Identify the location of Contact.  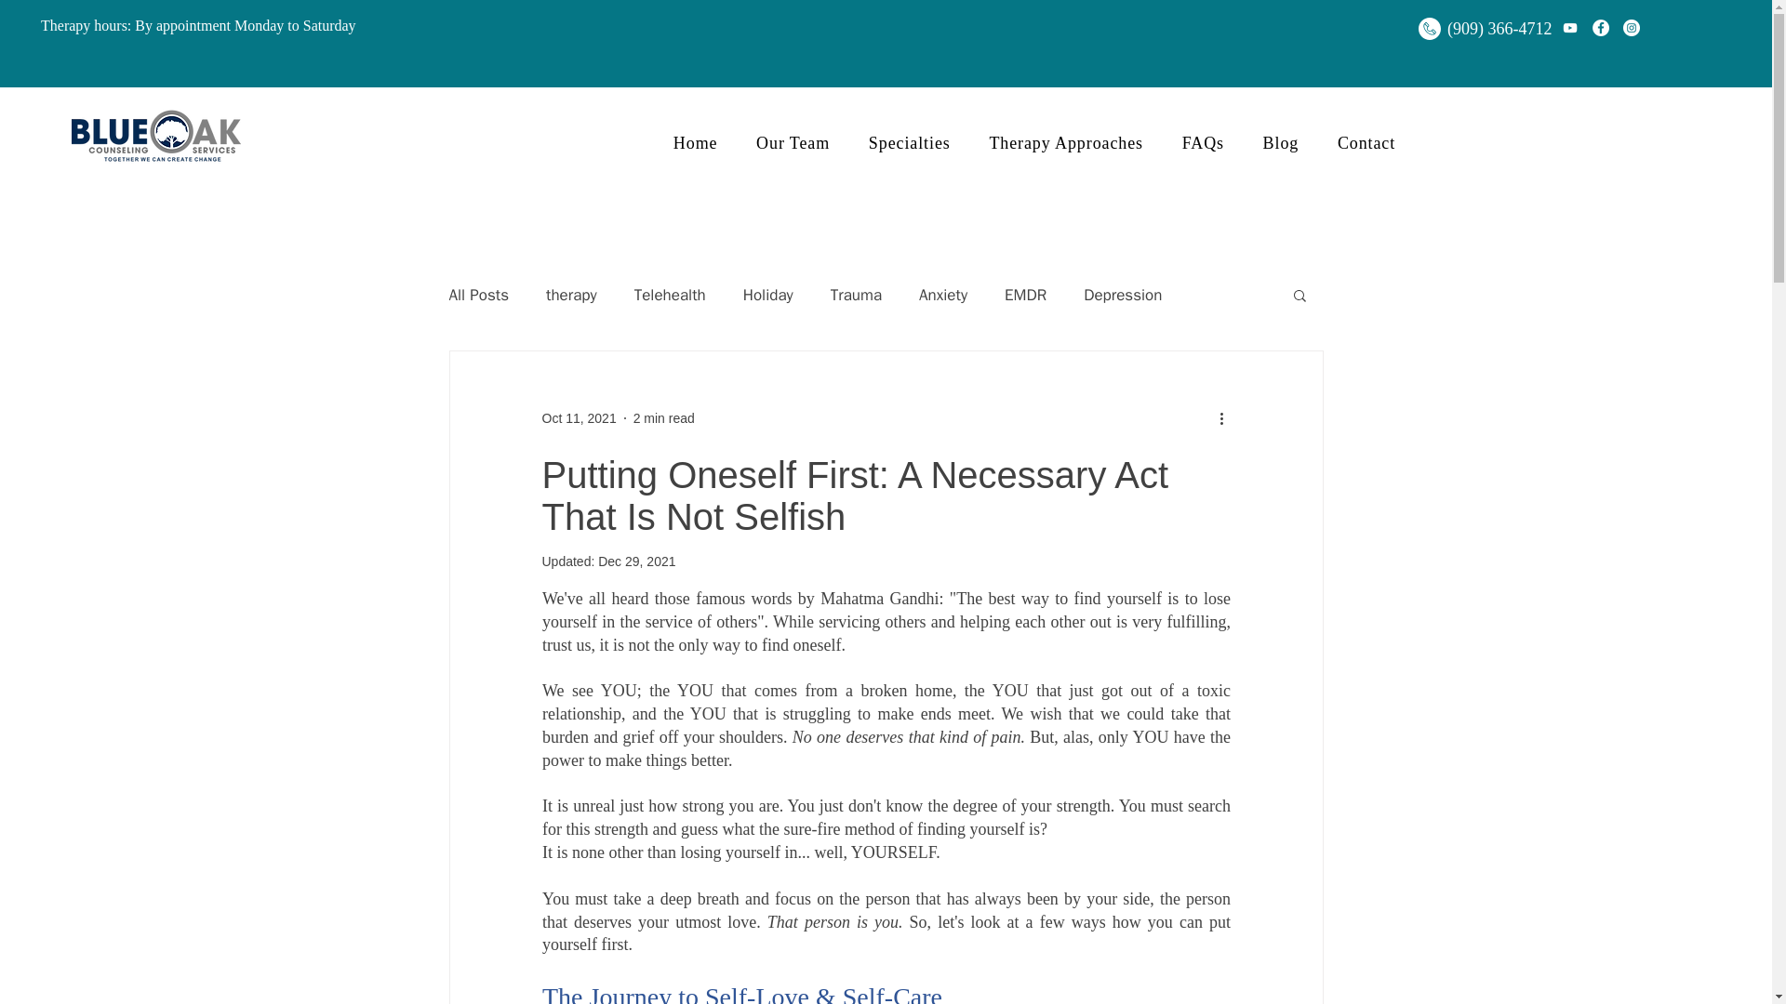
(1366, 143).